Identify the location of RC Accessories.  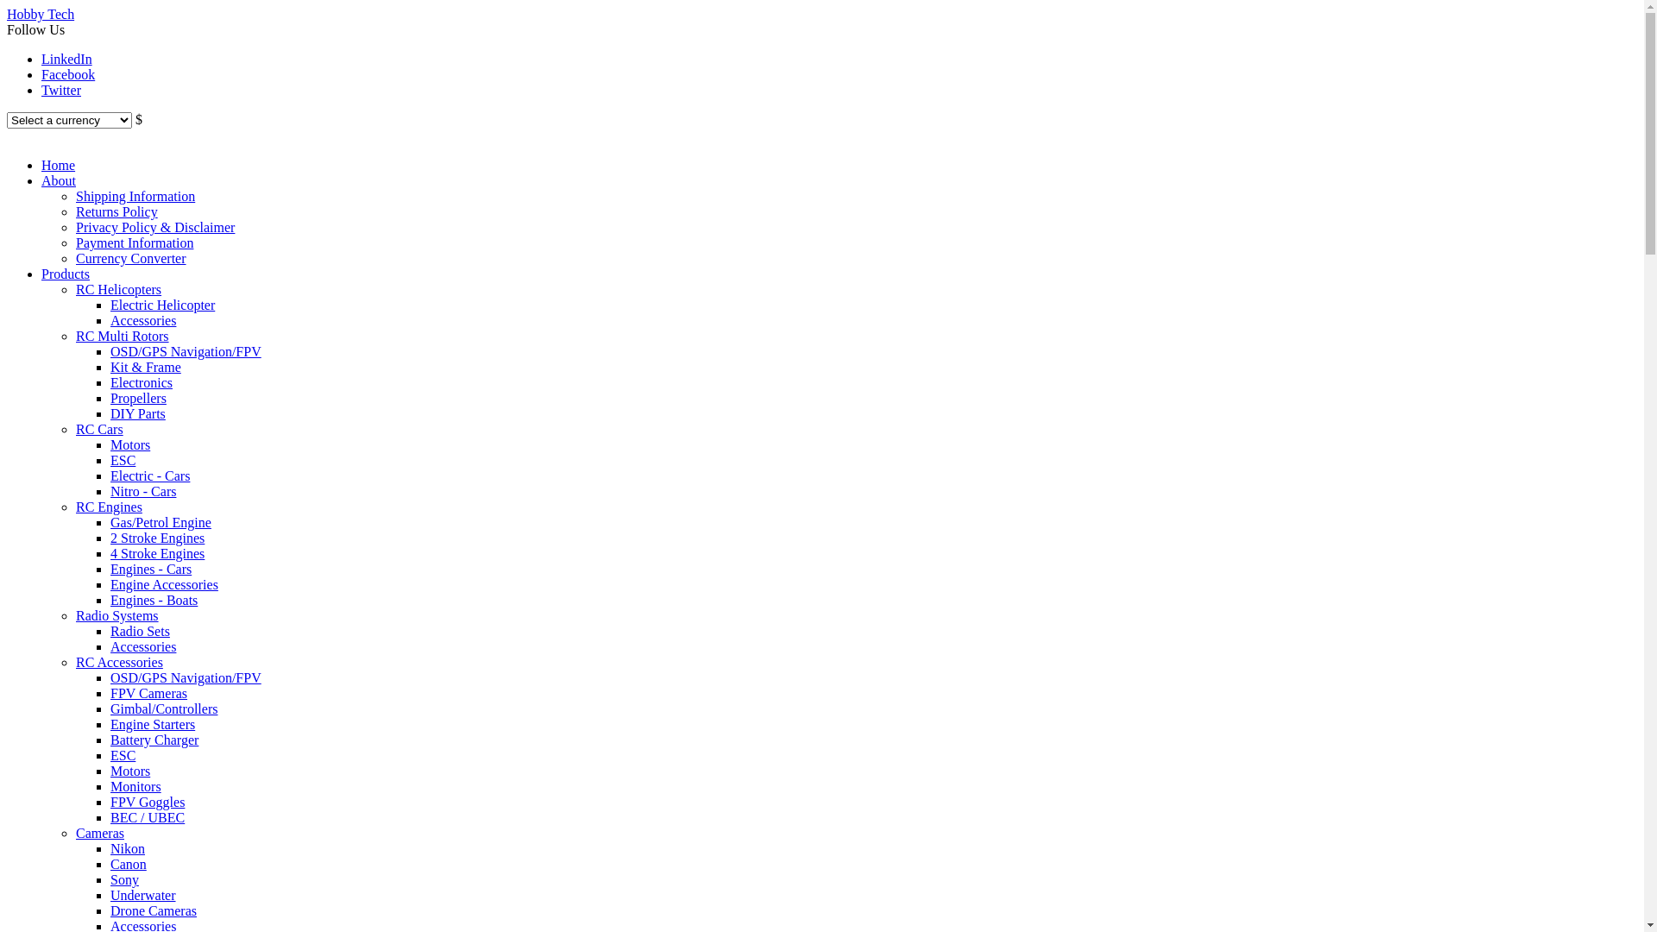
(119, 662).